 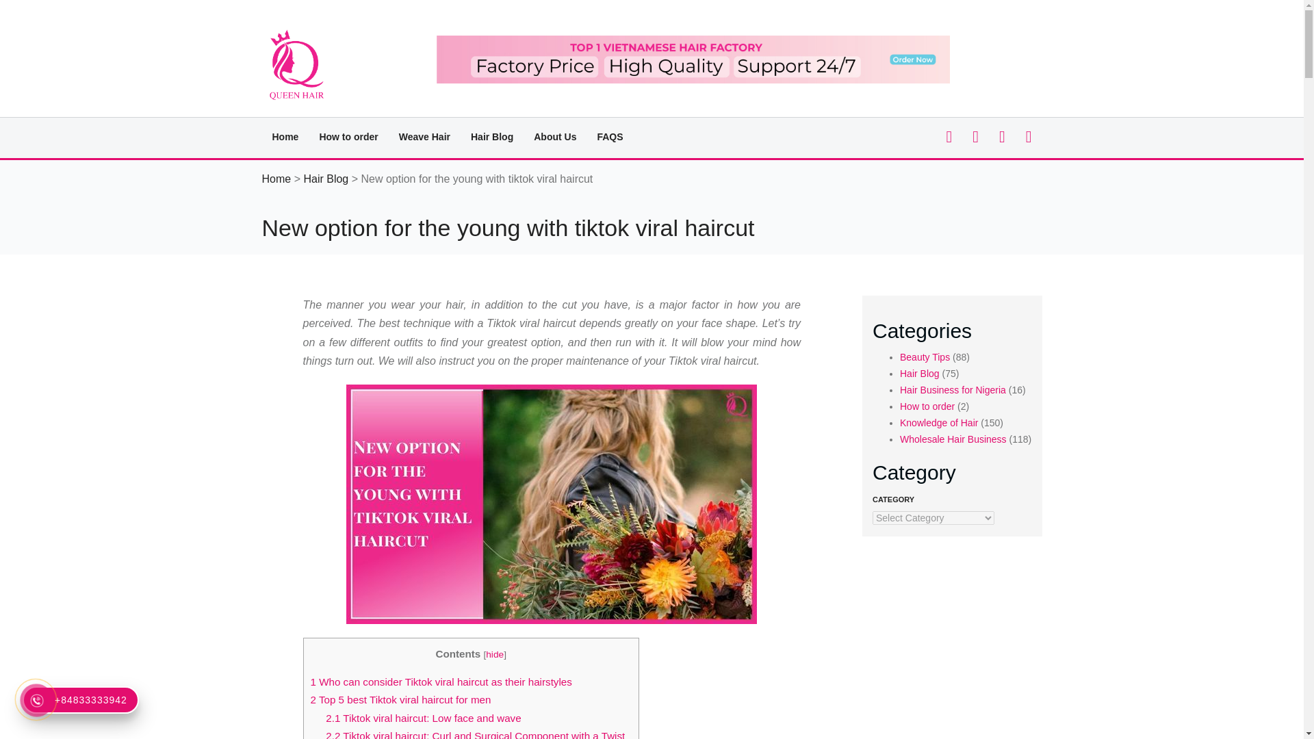 I want to click on Hair Blog, so click(x=326, y=179).